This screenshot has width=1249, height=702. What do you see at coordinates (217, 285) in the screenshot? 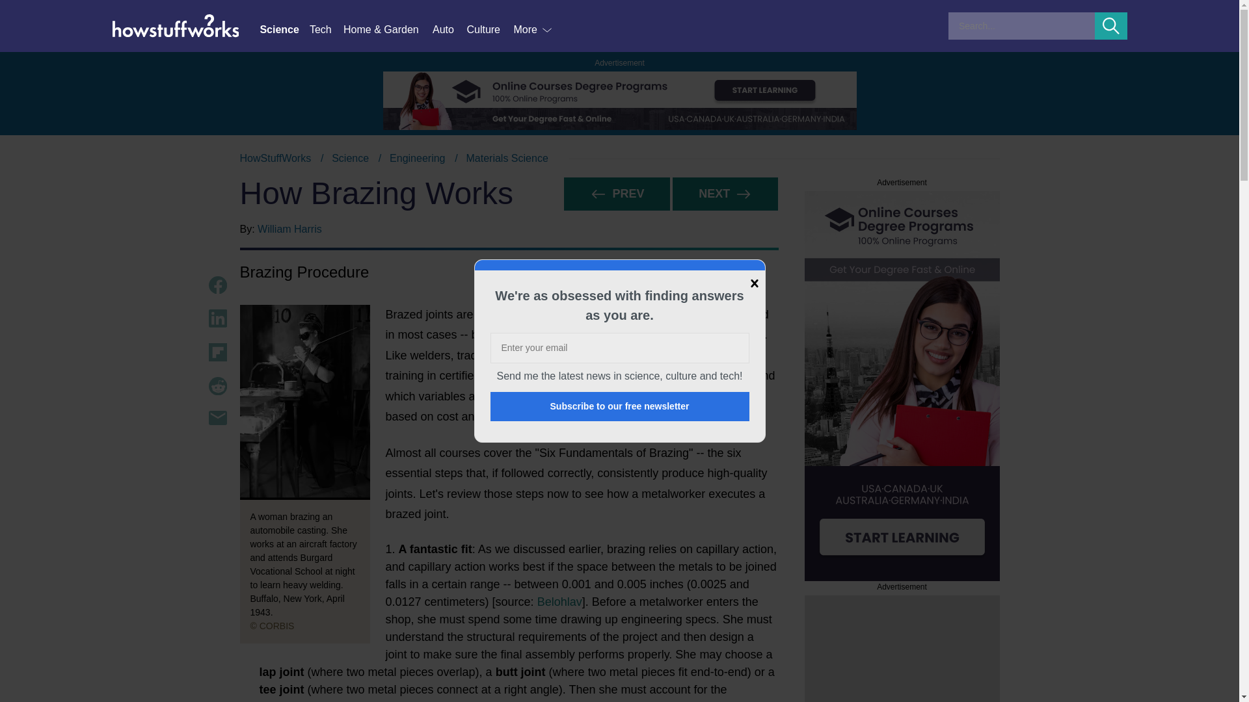
I see `Share Content on Facebook` at bounding box center [217, 285].